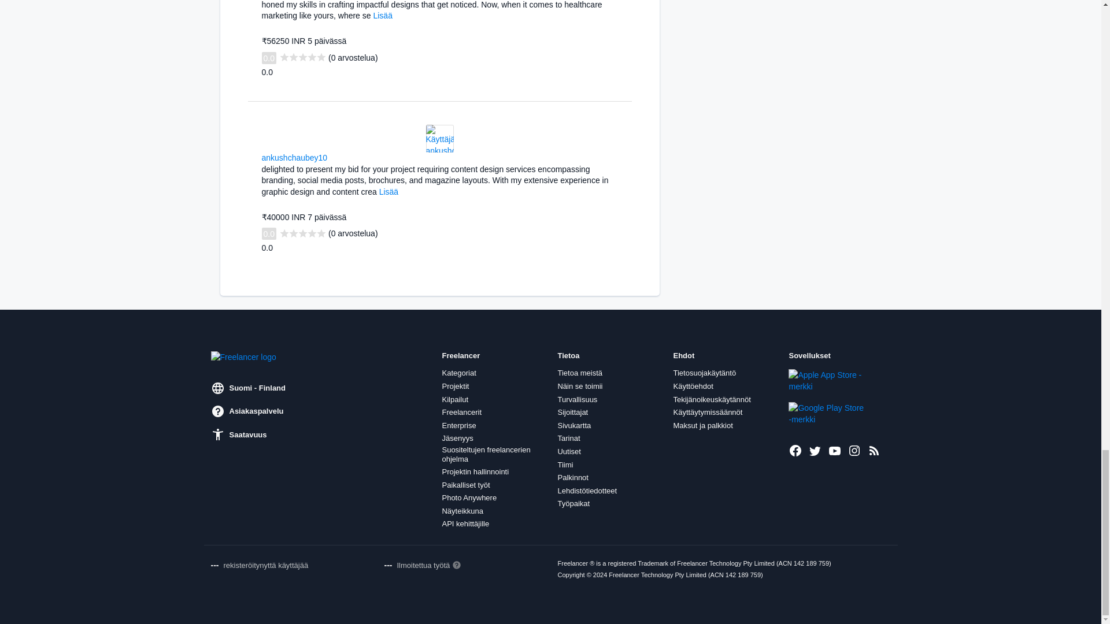  What do you see at coordinates (827, 413) in the screenshot?
I see `Hanki Google Playsta` at bounding box center [827, 413].